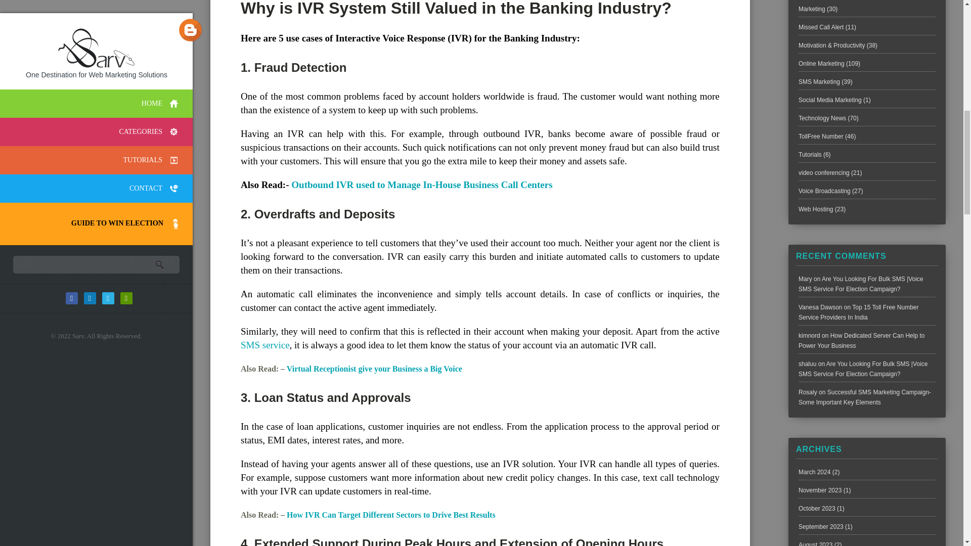  What do you see at coordinates (374, 369) in the screenshot?
I see `Virtual Receptionist give your Business a Big Voice` at bounding box center [374, 369].